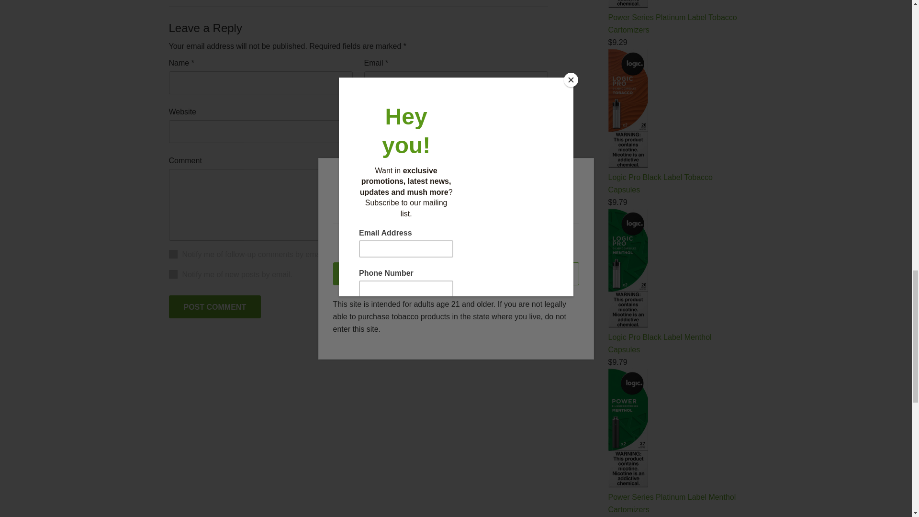 The image size is (919, 517). Describe the element at coordinates (628, 4) in the screenshot. I see `Power Series Platinum Label Tobacco Cartomizers` at that location.